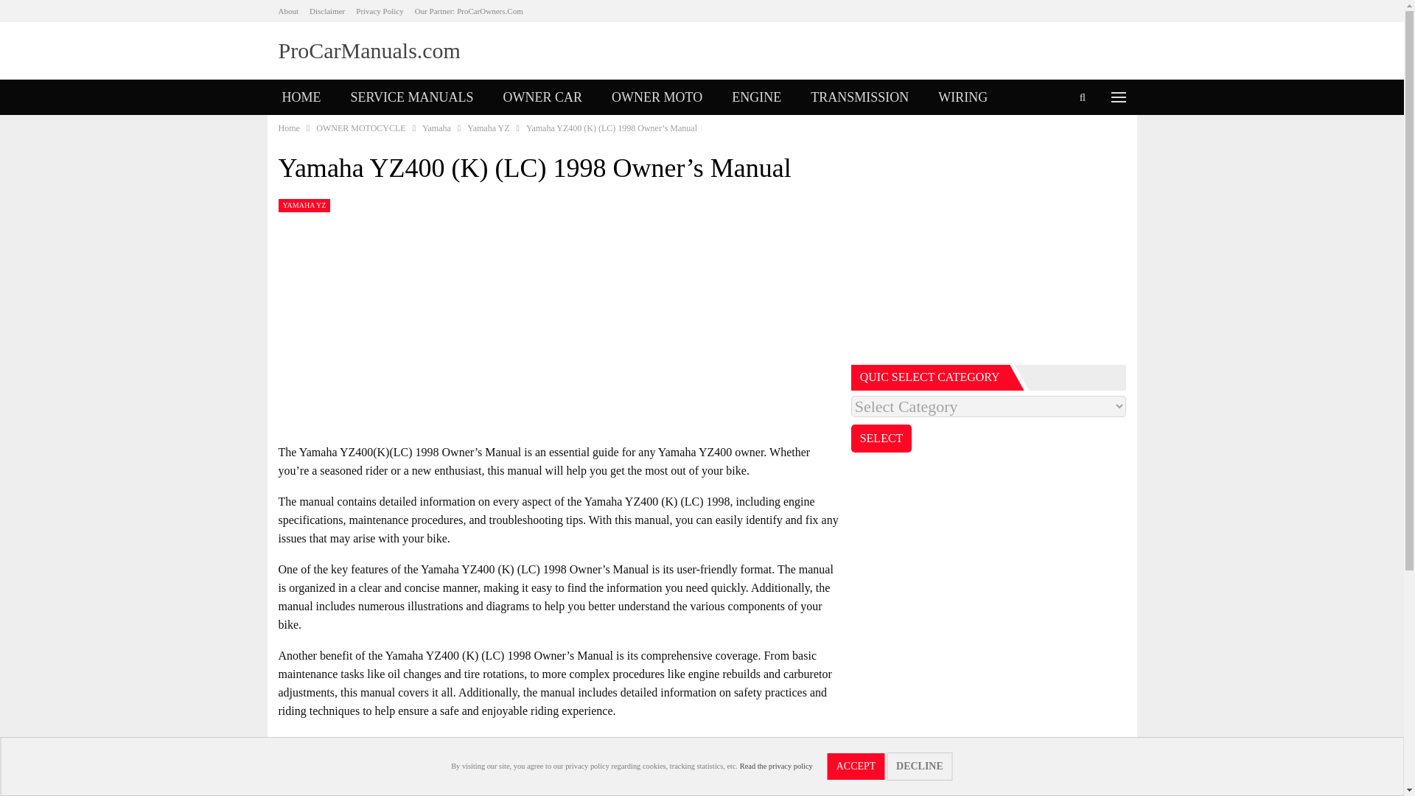  Describe the element at coordinates (657, 97) in the screenshot. I see `OWNER MOTO` at that location.